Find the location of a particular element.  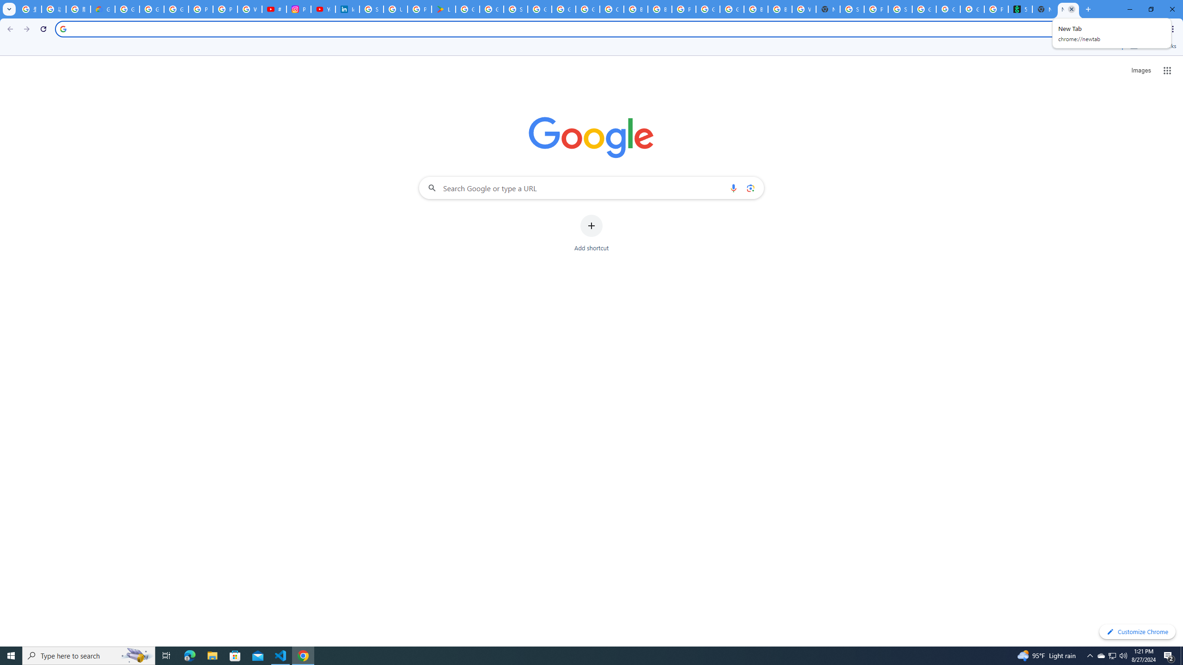

Browse Chrome as a guest - Computer - Google Chrome Help is located at coordinates (659, 9).